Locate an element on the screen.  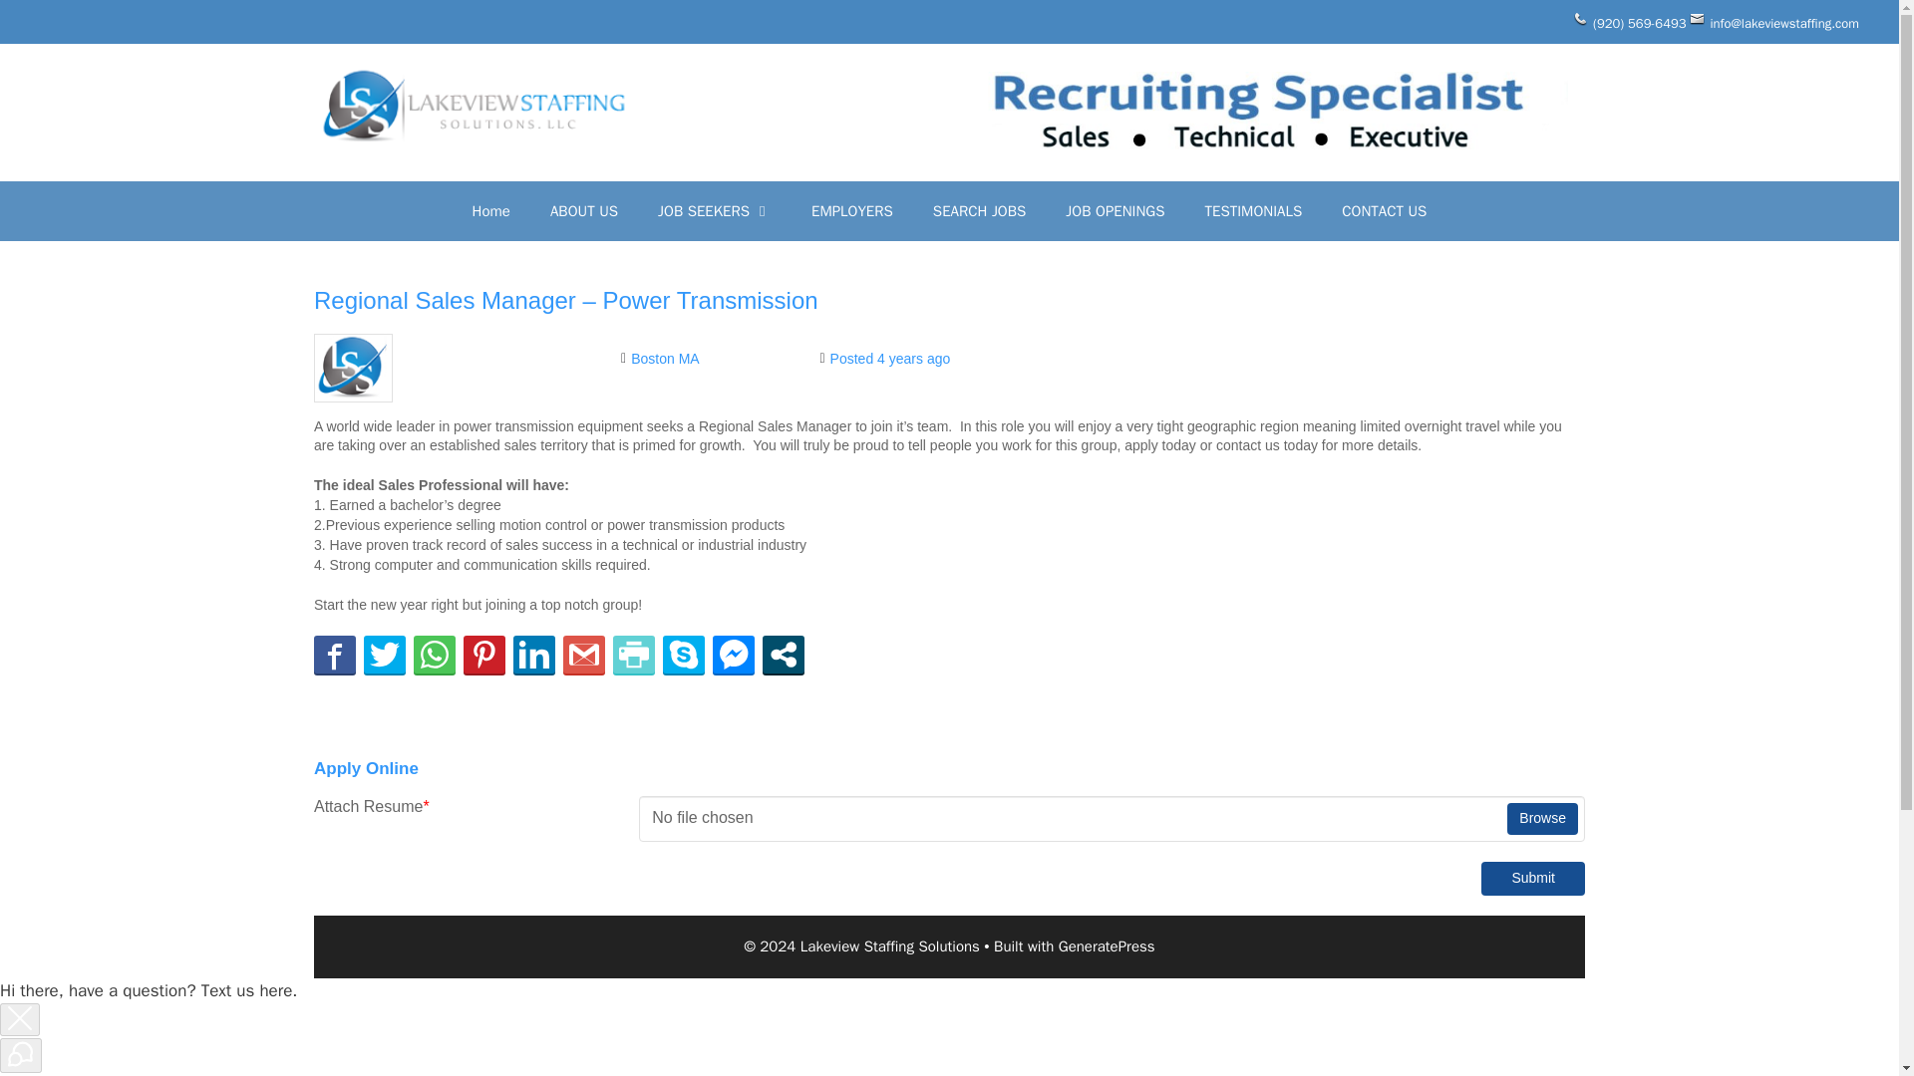
JOB SEEKERS is located at coordinates (714, 211).